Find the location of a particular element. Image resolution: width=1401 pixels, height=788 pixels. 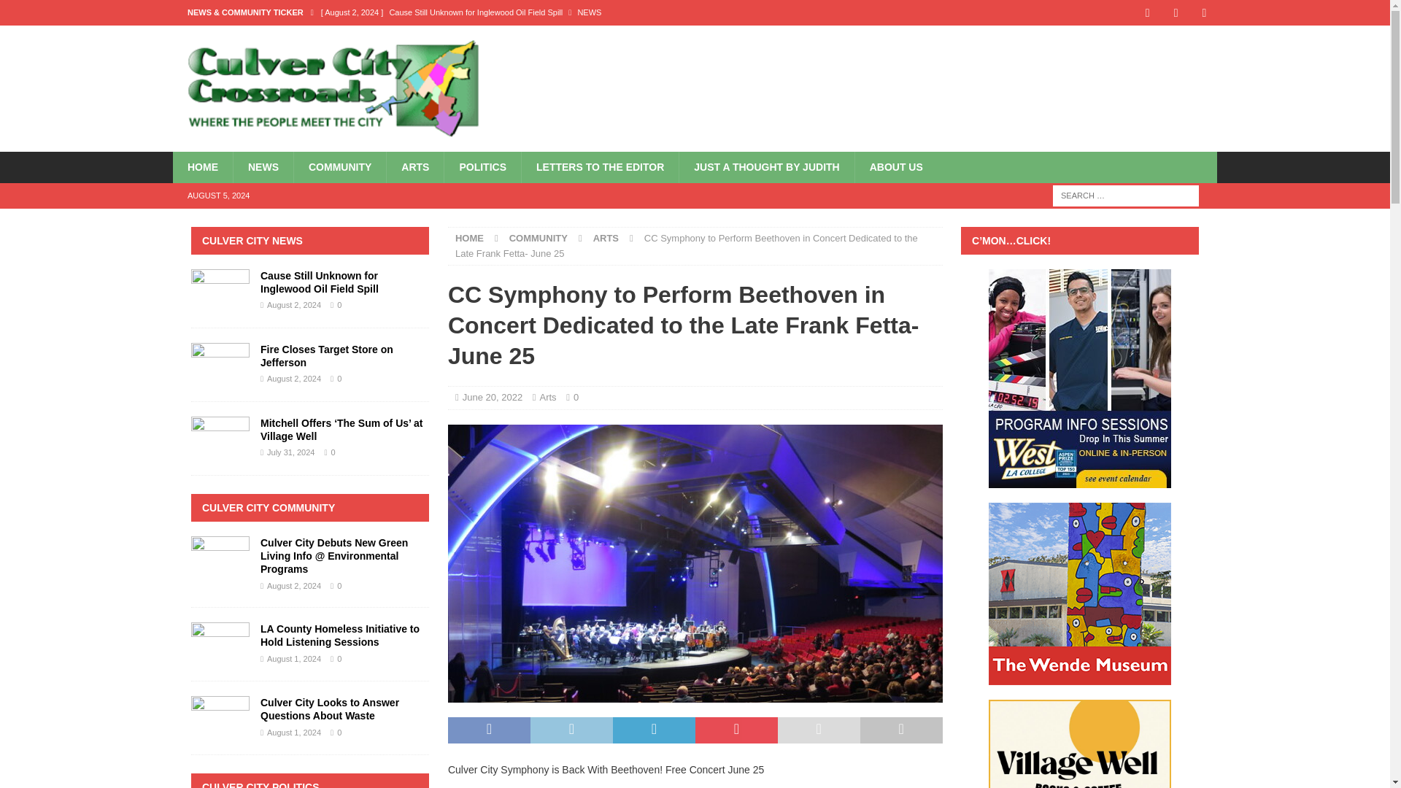

POLITICS is located at coordinates (482, 166).